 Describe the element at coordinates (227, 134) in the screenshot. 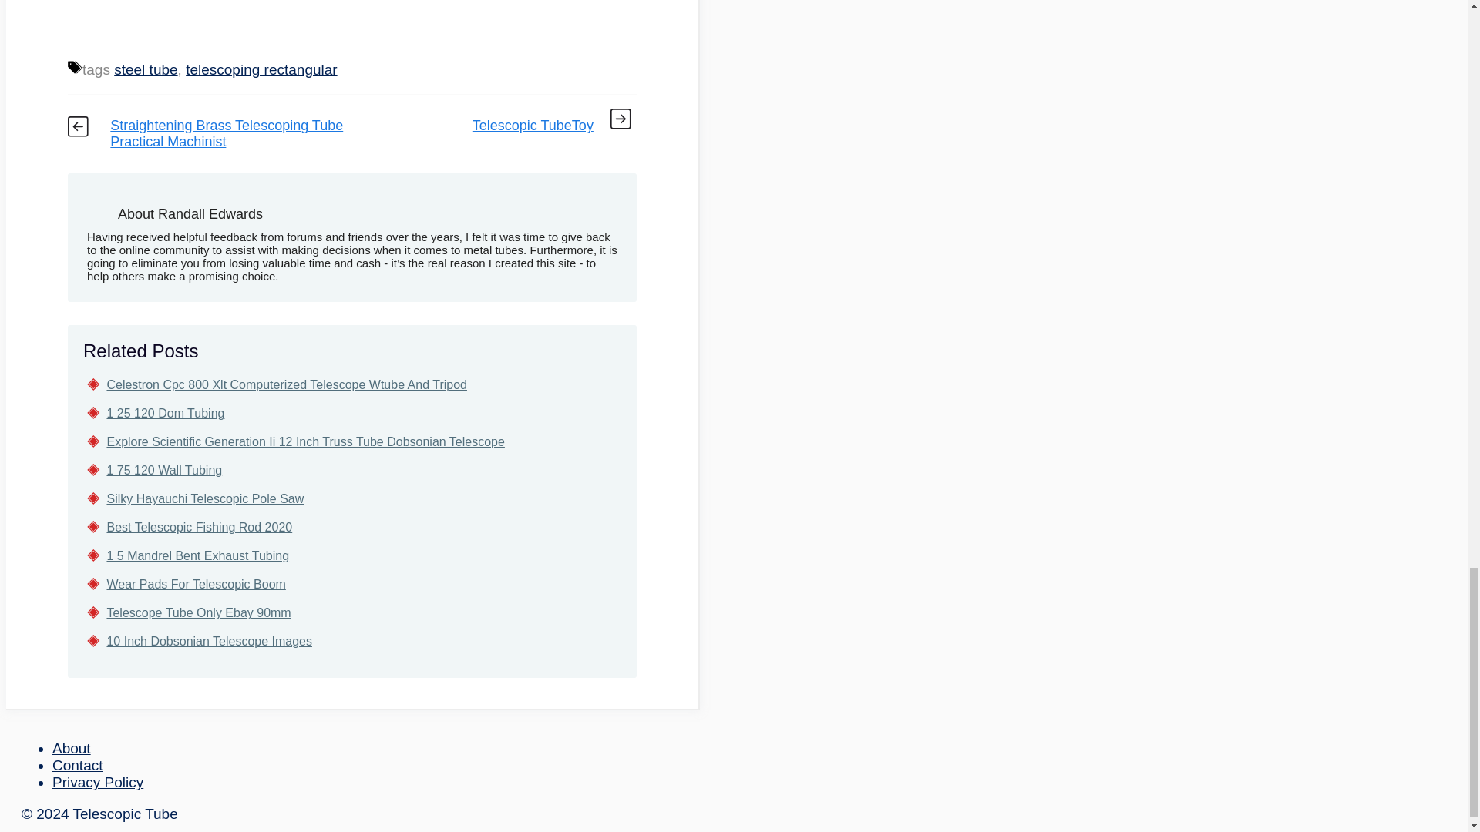

I see `Straightening Brass Telescoping Tube Practical Machinist` at that location.